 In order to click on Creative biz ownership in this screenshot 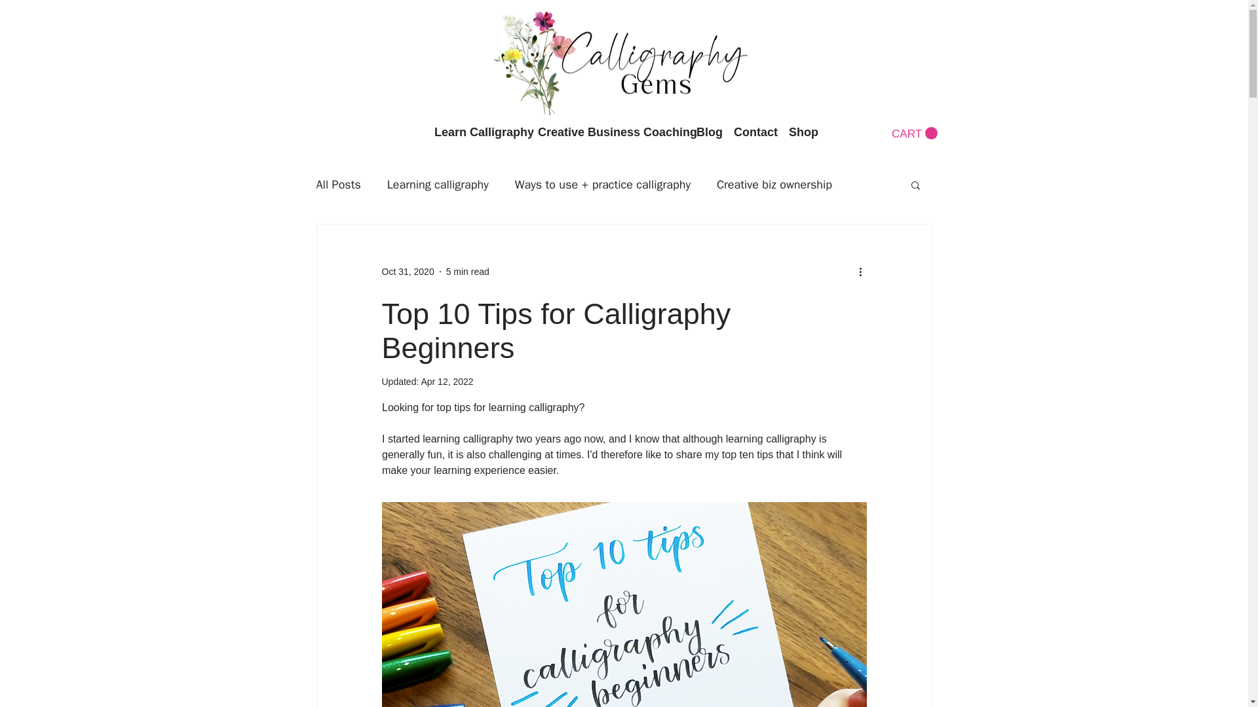, I will do `click(774, 185)`.